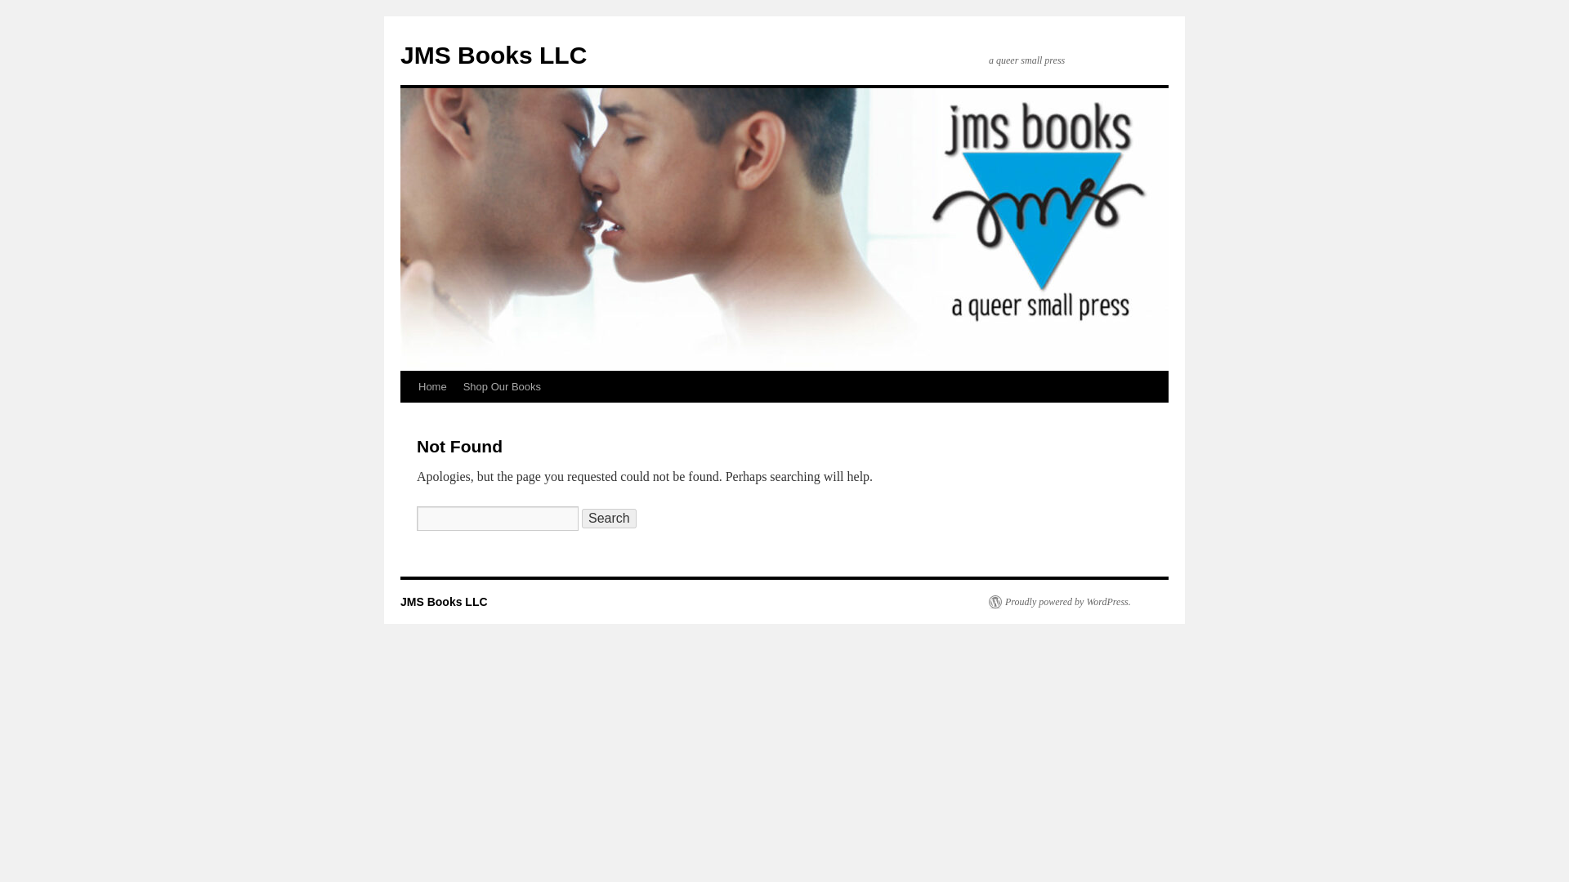 This screenshot has height=882, width=1569. Describe the element at coordinates (610, 518) in the screenshot. I see `Search` at that location.